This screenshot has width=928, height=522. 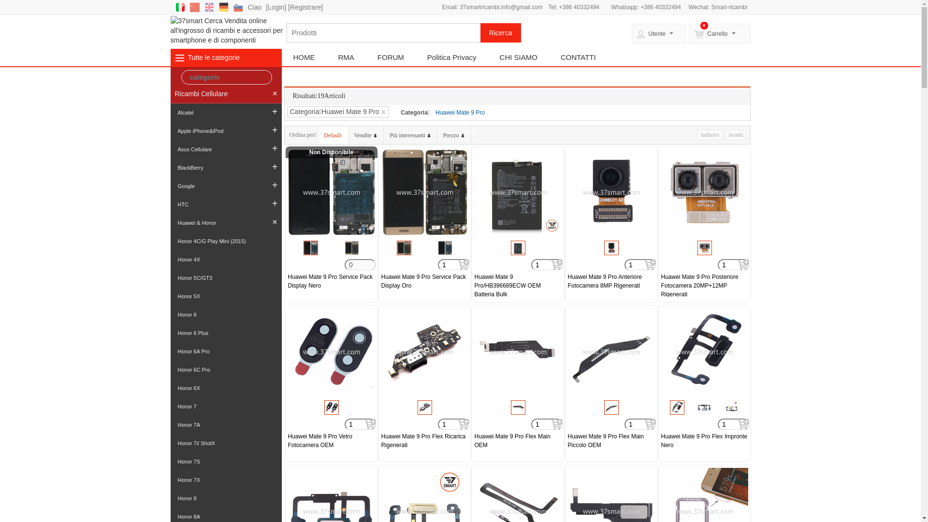 What do you see at coordinates (226, 315) in the screenshot?
I see `Honor 6` at bounding box center [226, 315].